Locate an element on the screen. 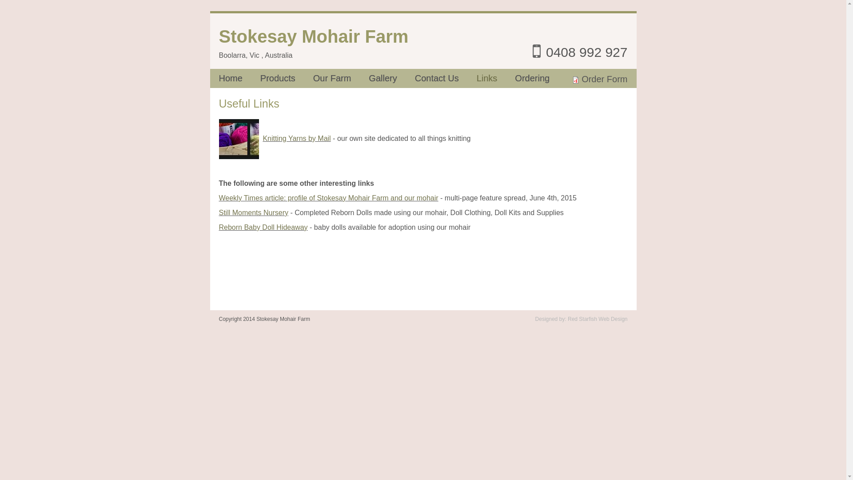 The image size is (853, 480). Contact Us is located at coordinates (446, 78).